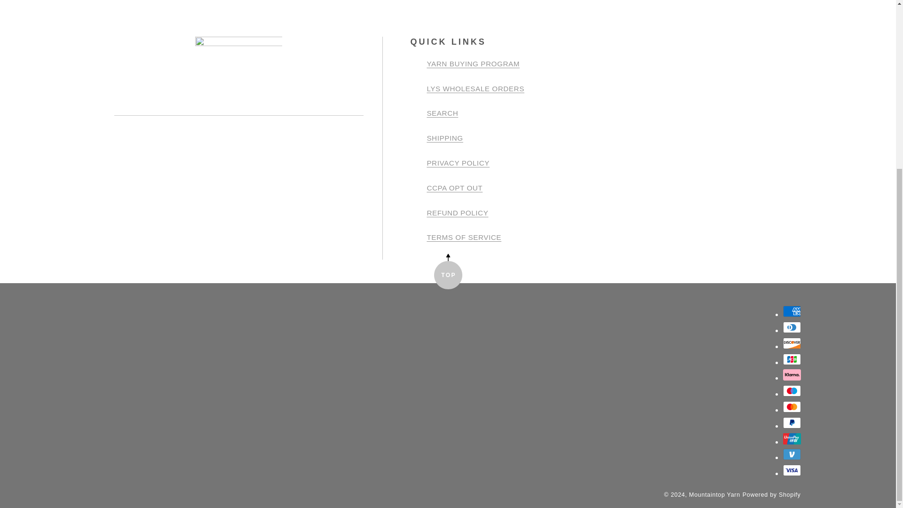  Describe the element at coordinates (791, 454) in the screenshot. I see `Venmo` at that location.